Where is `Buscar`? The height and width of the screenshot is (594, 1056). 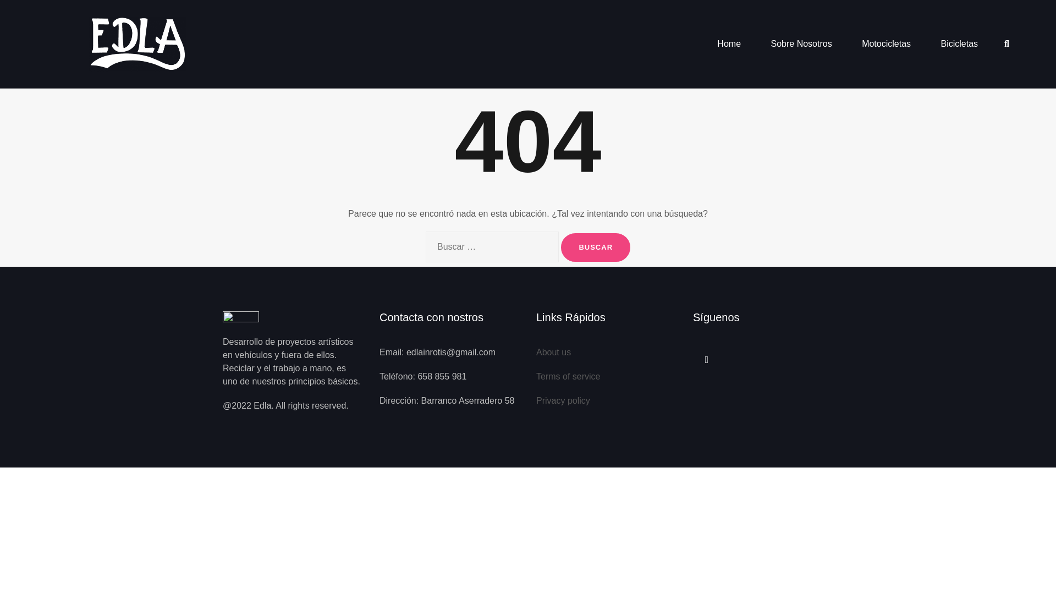 Buscar is located at coordinates (595, 248).